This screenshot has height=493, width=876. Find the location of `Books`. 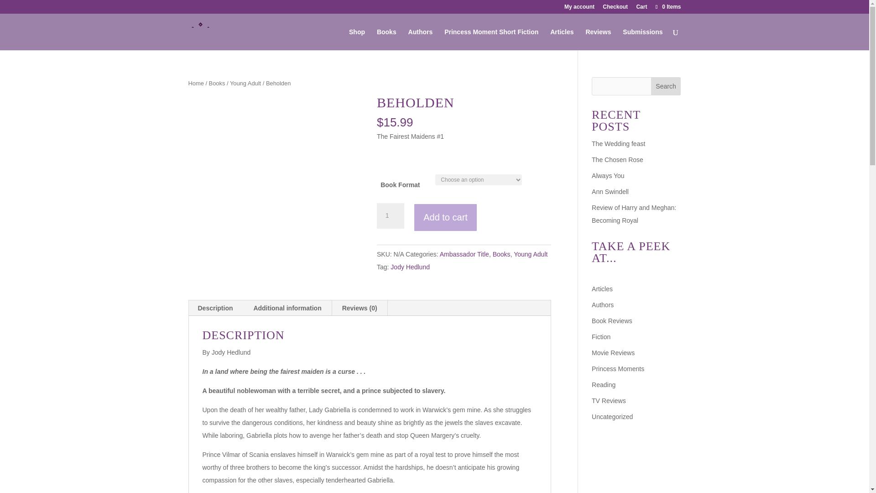

Books is located at coordinates (501, 254).